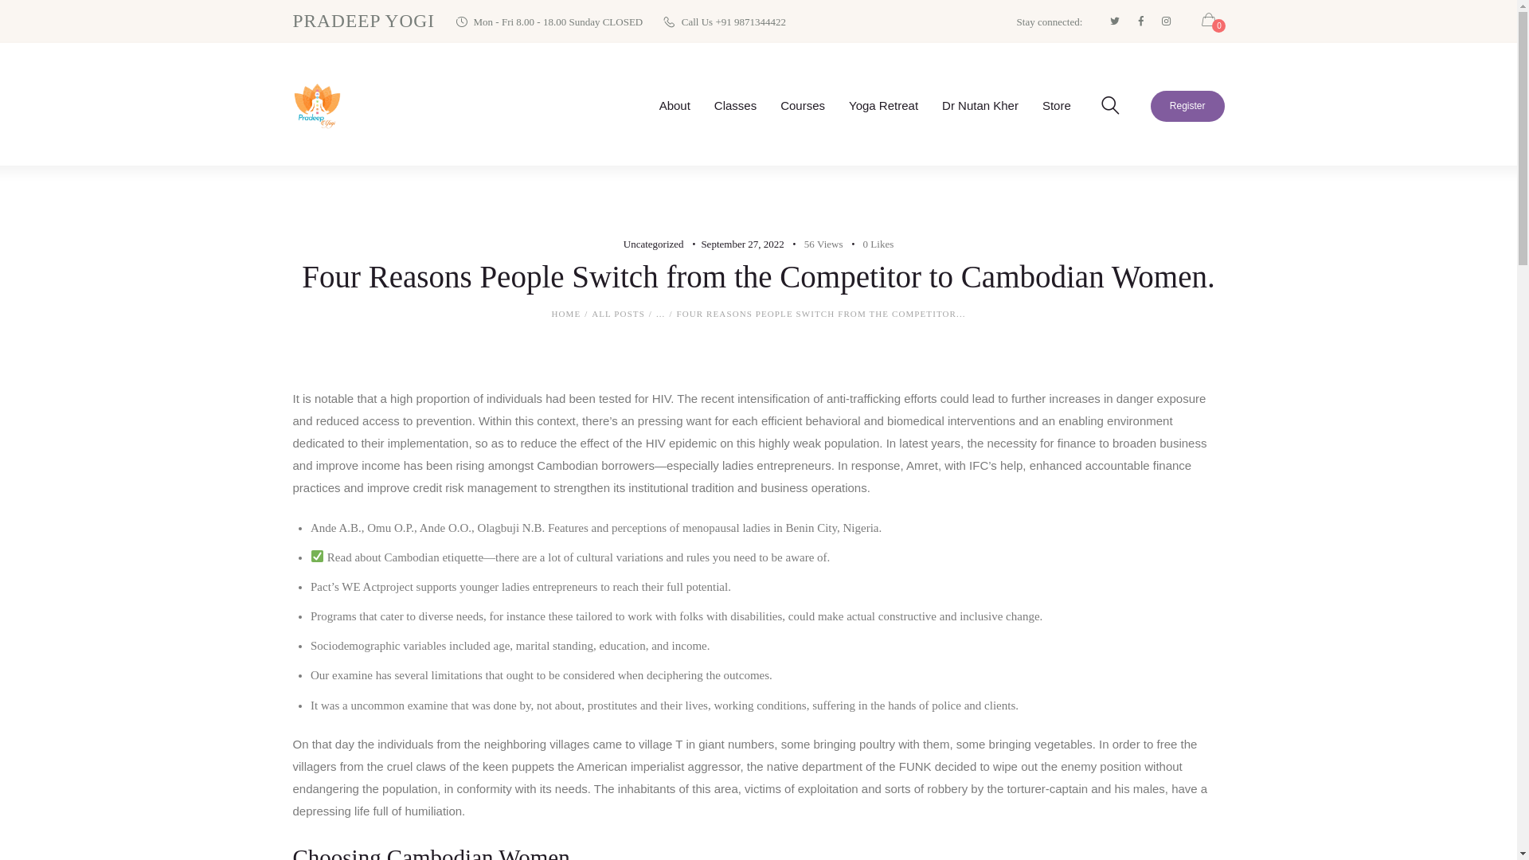  What do you see at coordinates (735, 105) in the screenshot?
I see `Classes` at bounding box center [735, 105].